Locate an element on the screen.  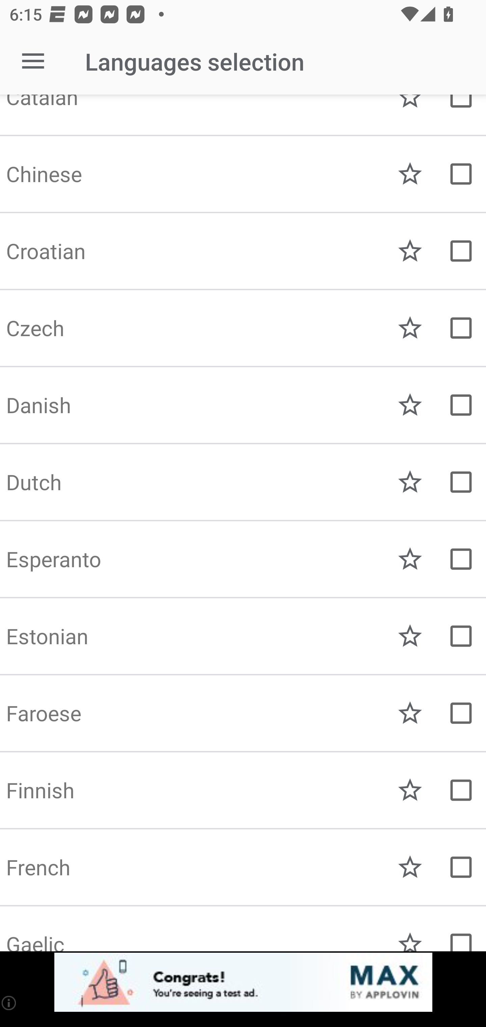
Favorite is located at coordinates (410, 328).